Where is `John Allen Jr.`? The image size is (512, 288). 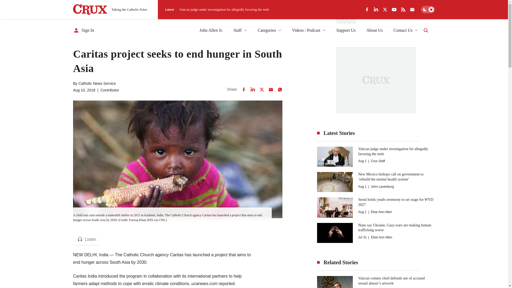
John Allen Jr. is located at coordinates (211, 30).